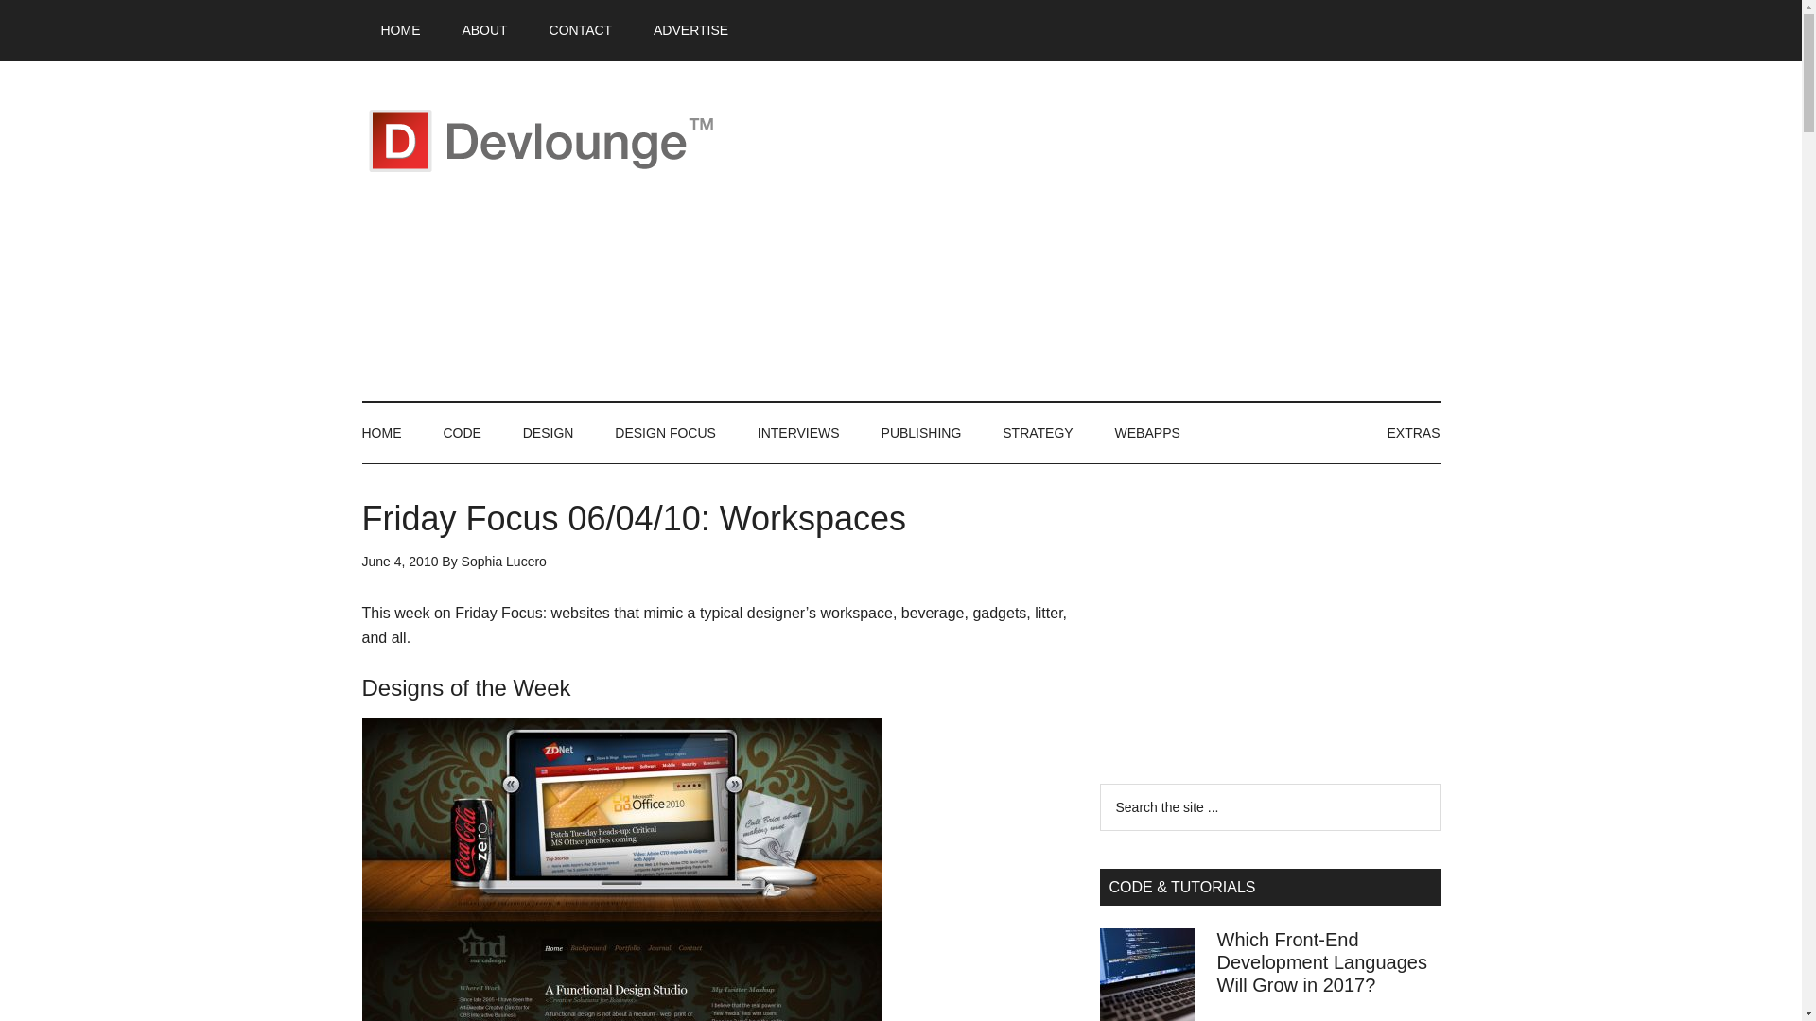 Image resolution: width=1816 pixels, height=1021 pixels. What do you see at coordinates (798, 433) in the screenshot?
I see `INTERVIEWS` at bounding box center [798, 433].